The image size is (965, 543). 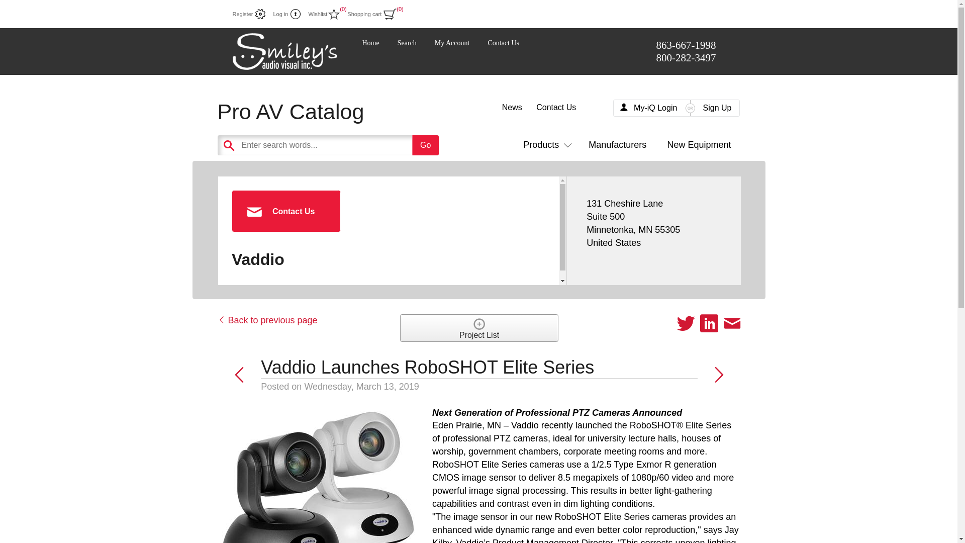 I want to click on Home, so click(x=370, y=42).